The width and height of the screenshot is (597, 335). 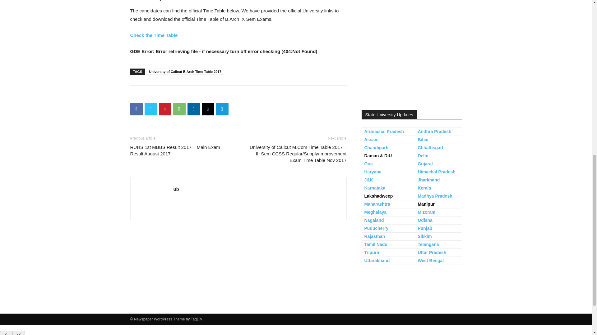 I want to click on bottomFacebookLike, so click(x=177, y=95).